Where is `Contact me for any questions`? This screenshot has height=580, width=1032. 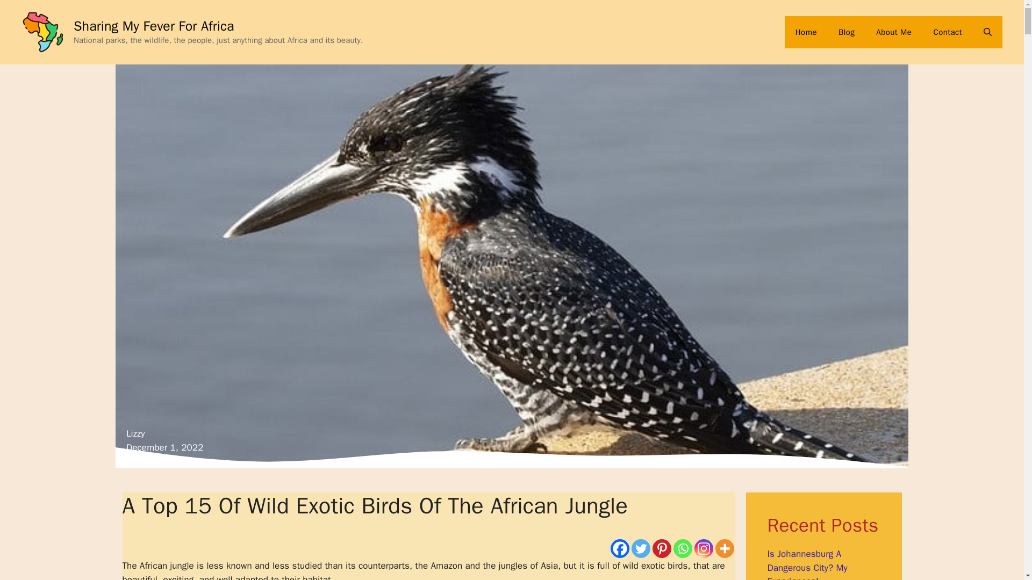 Contact me for any questions is located at coordinates (948, 32).